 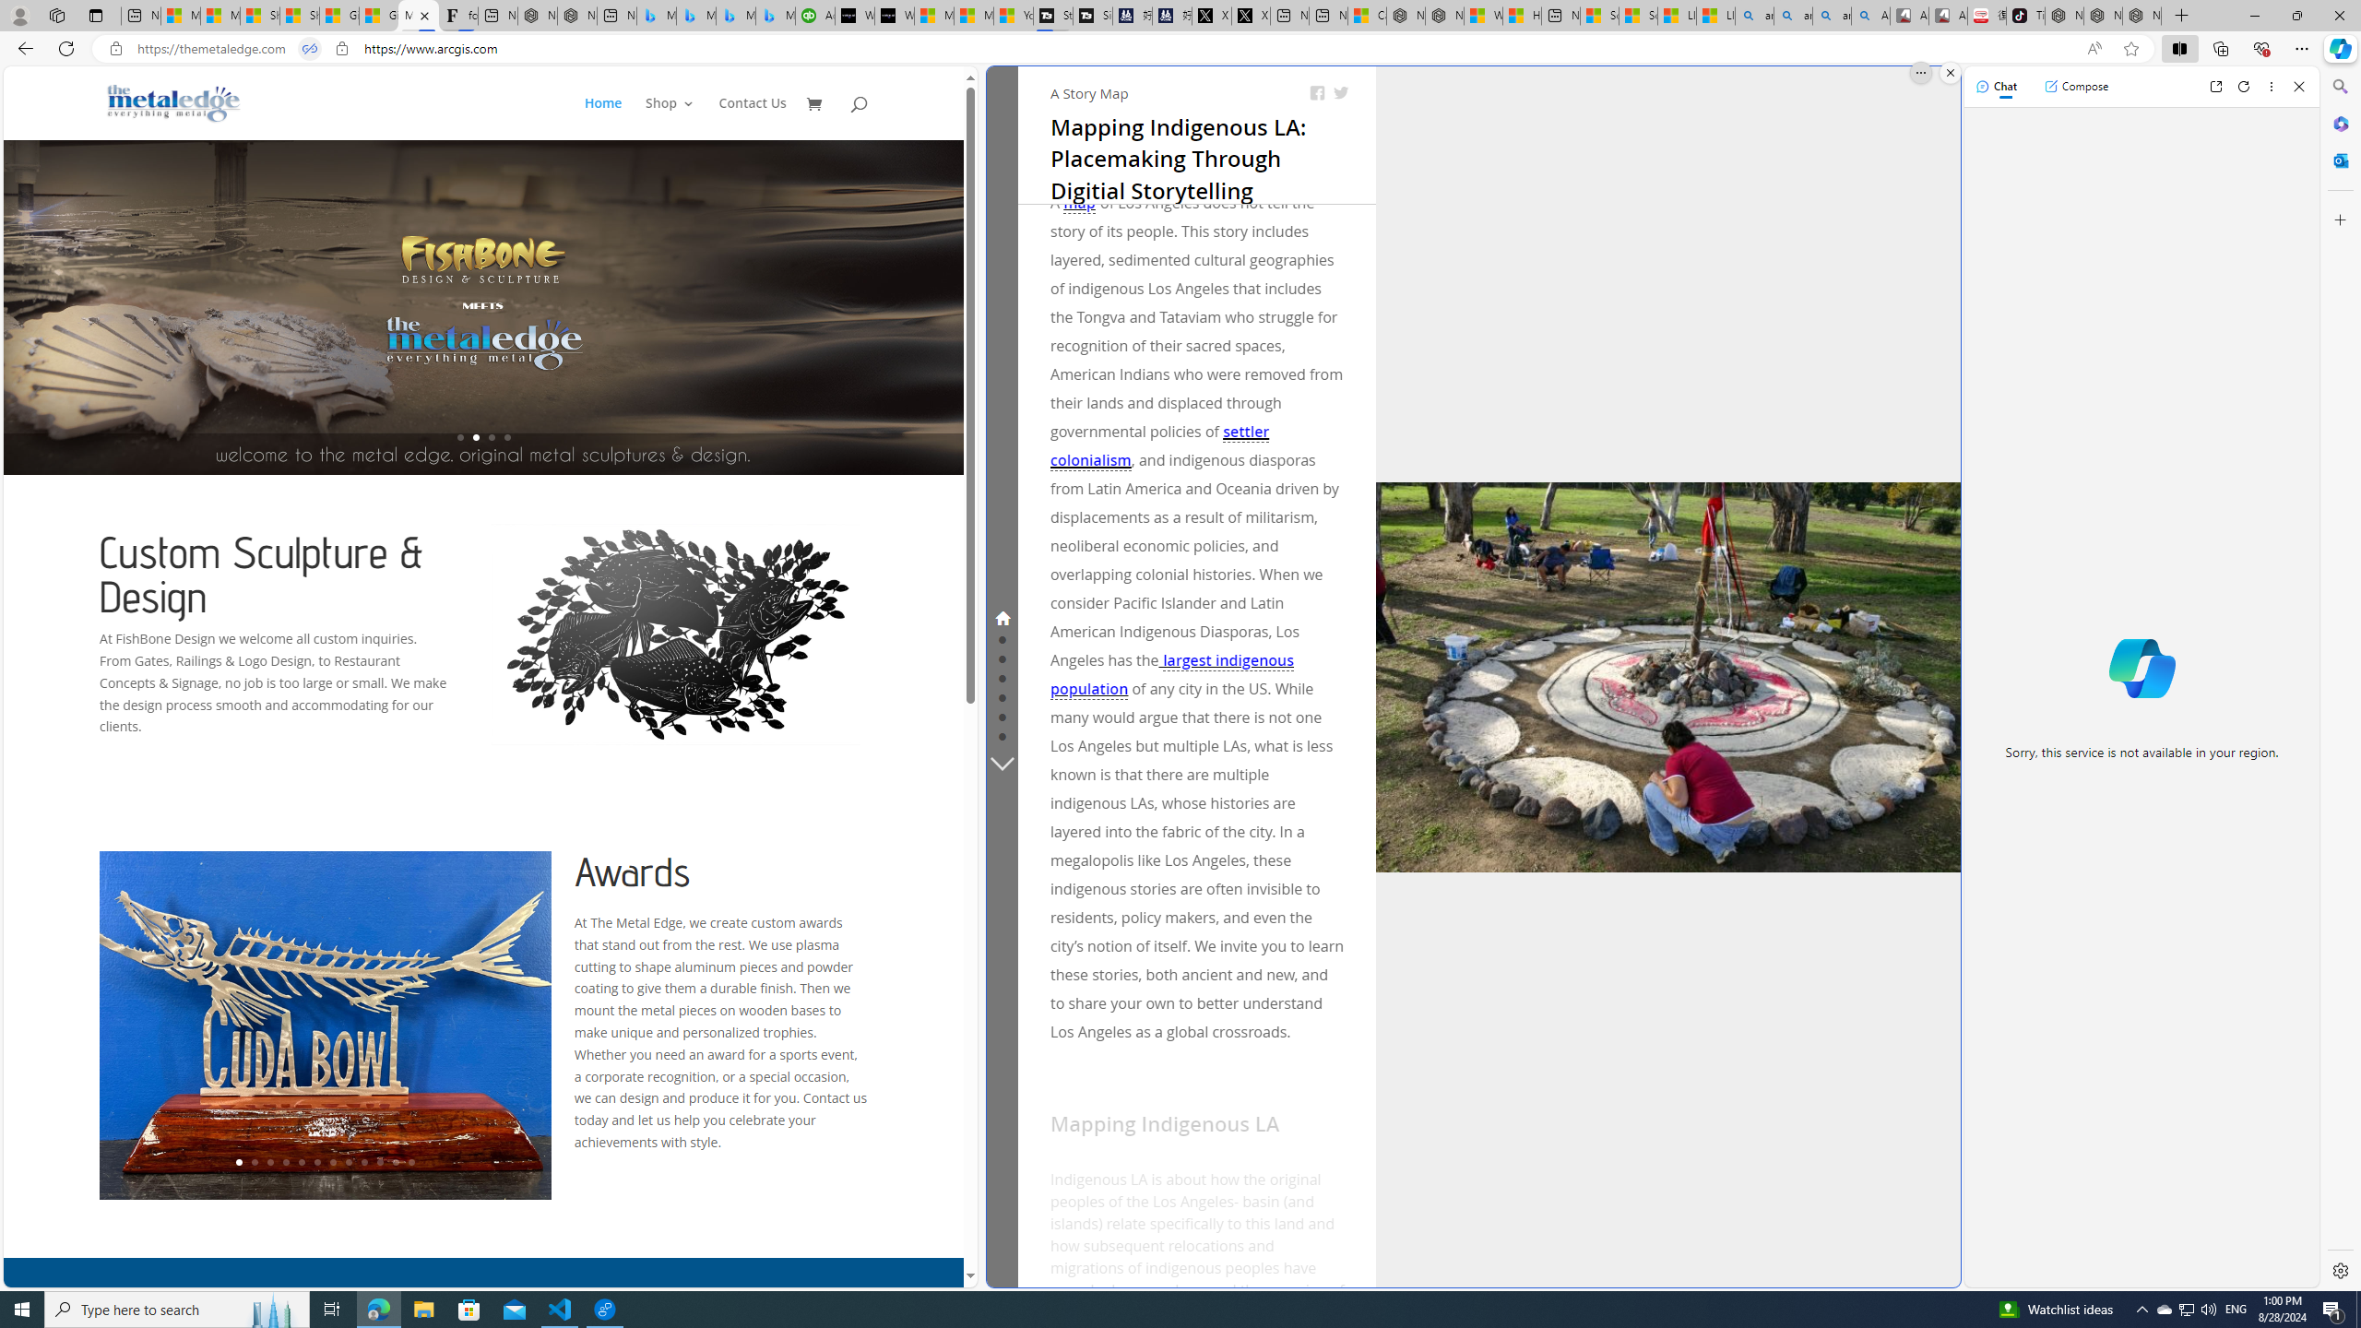 I want to click on 12, so click(x=411, y=1162).